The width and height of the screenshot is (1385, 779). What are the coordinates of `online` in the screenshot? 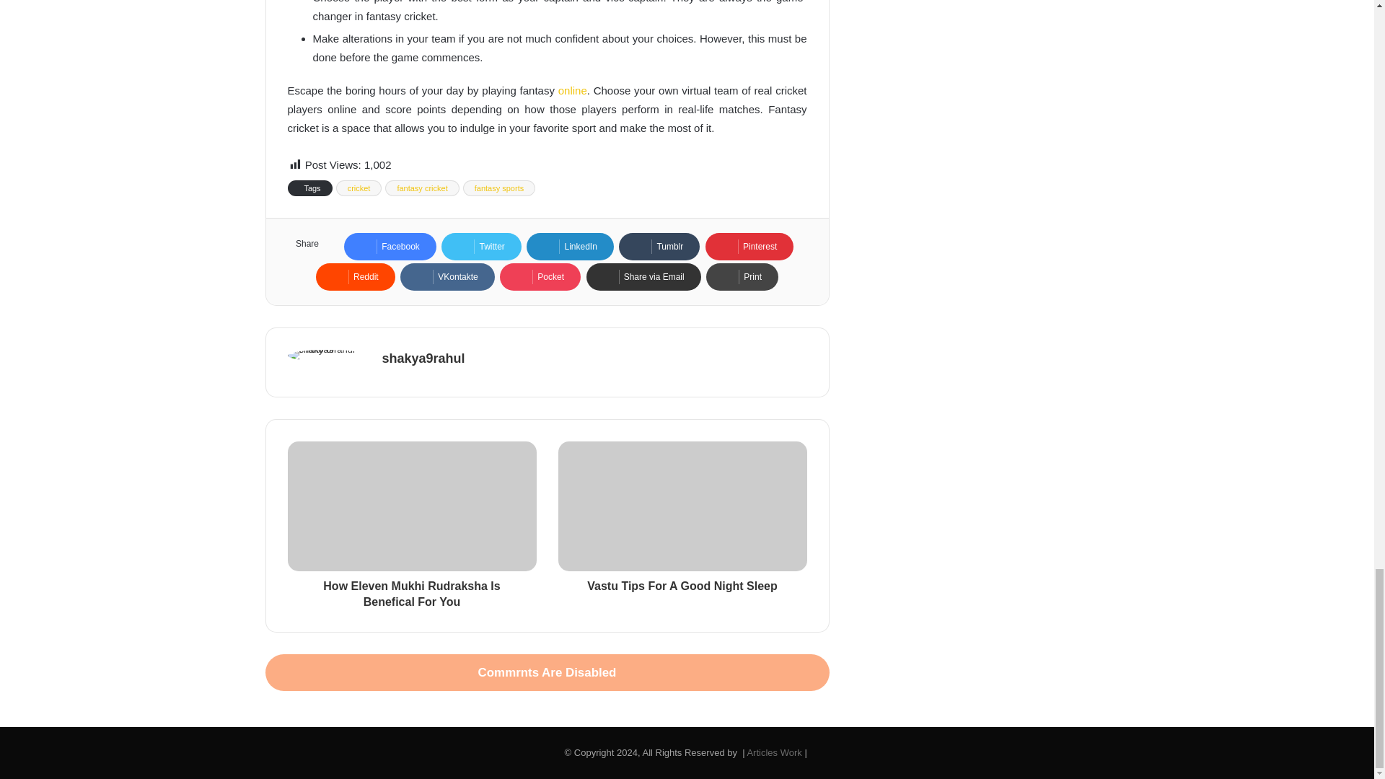 It's located at (573, 89).